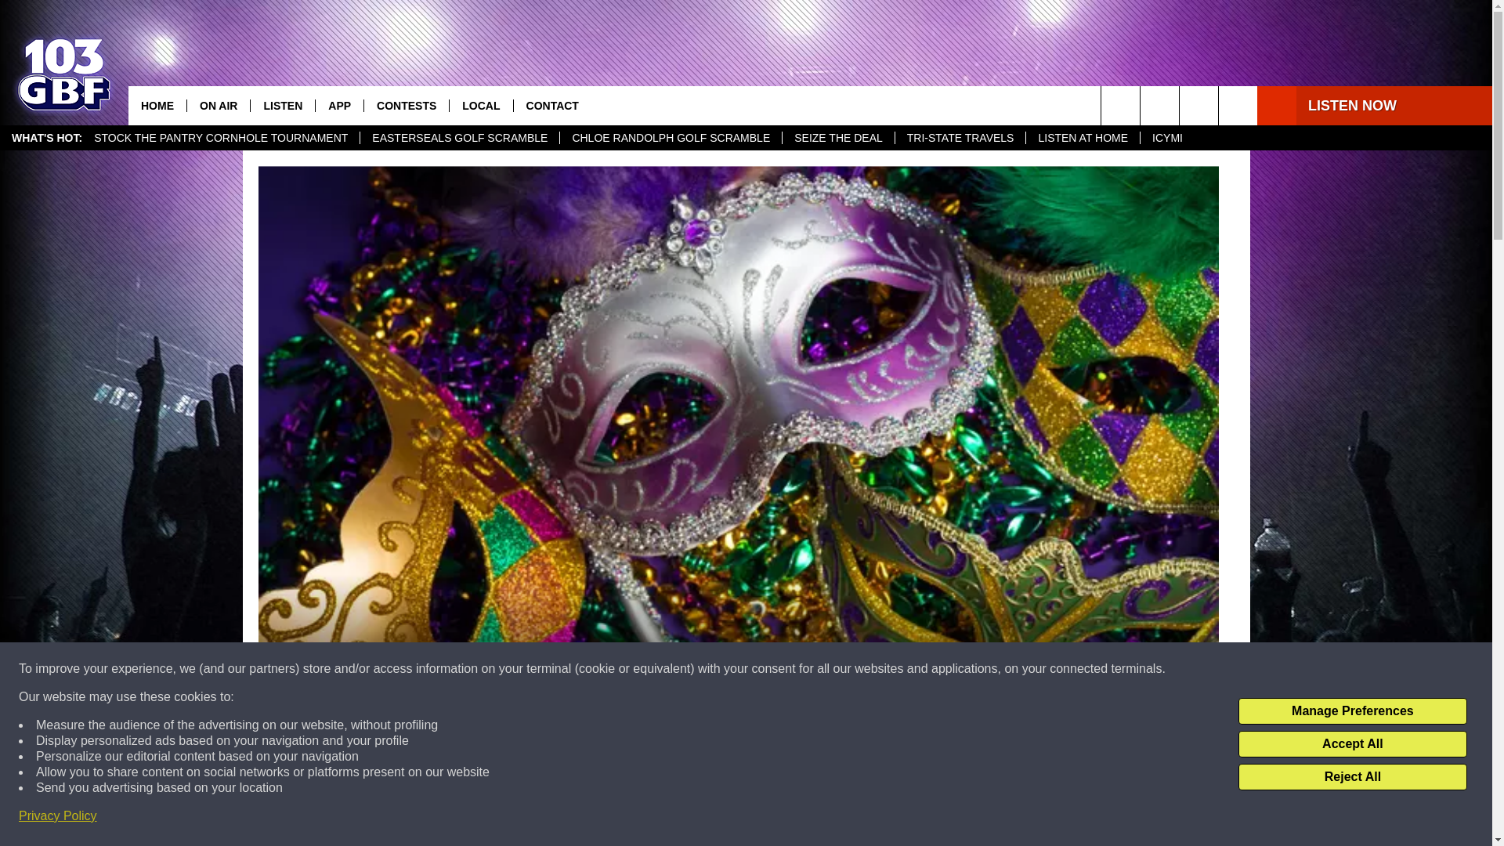  I want to click on LISTEN, so click(282, 105).